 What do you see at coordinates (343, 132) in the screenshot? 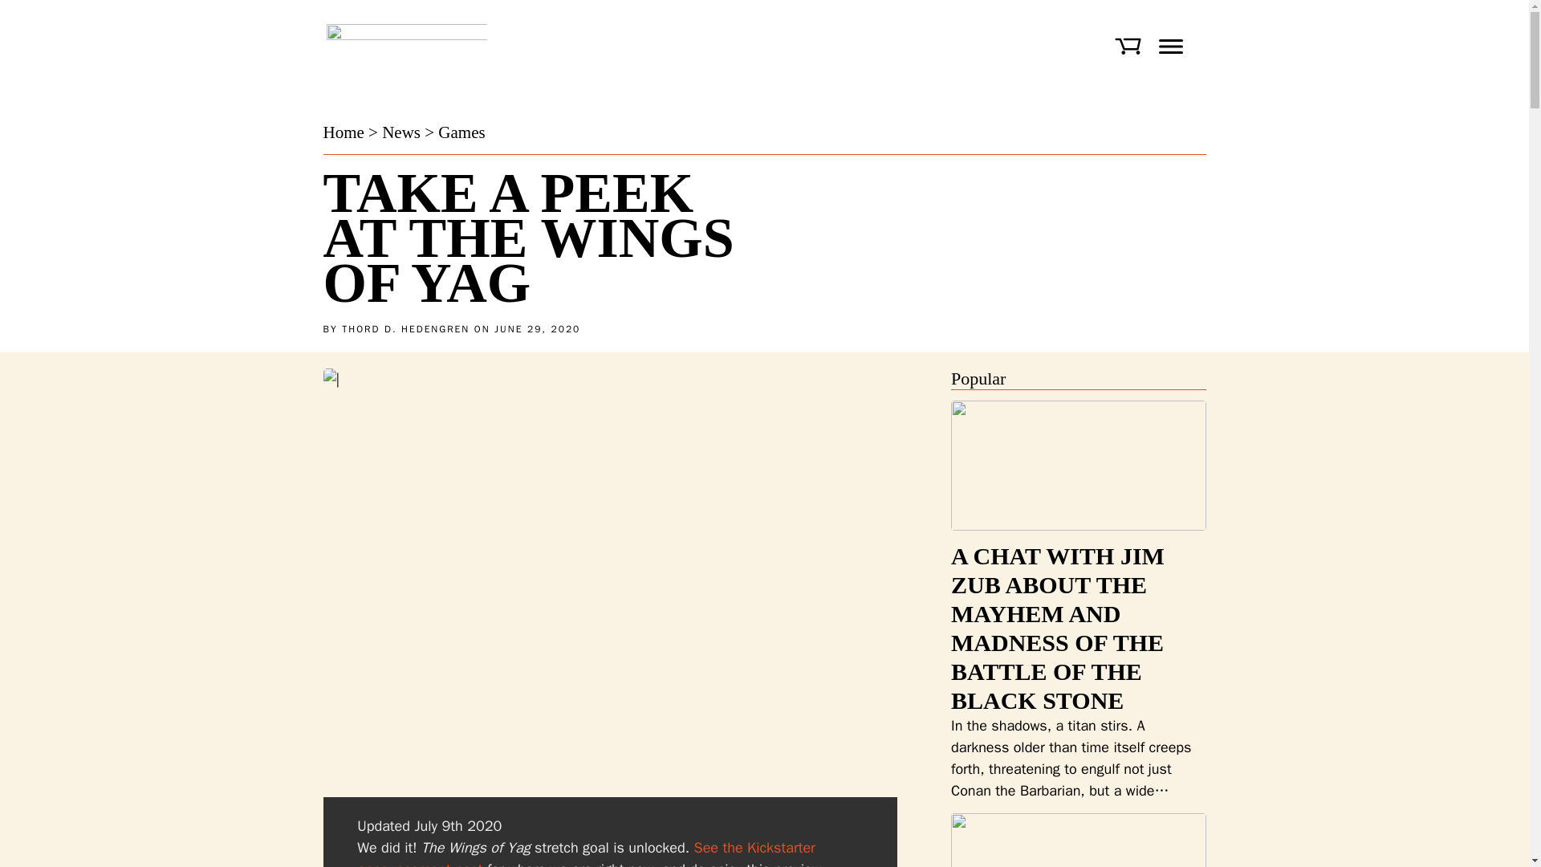
I see `Home` at bounding box center [343, 132].